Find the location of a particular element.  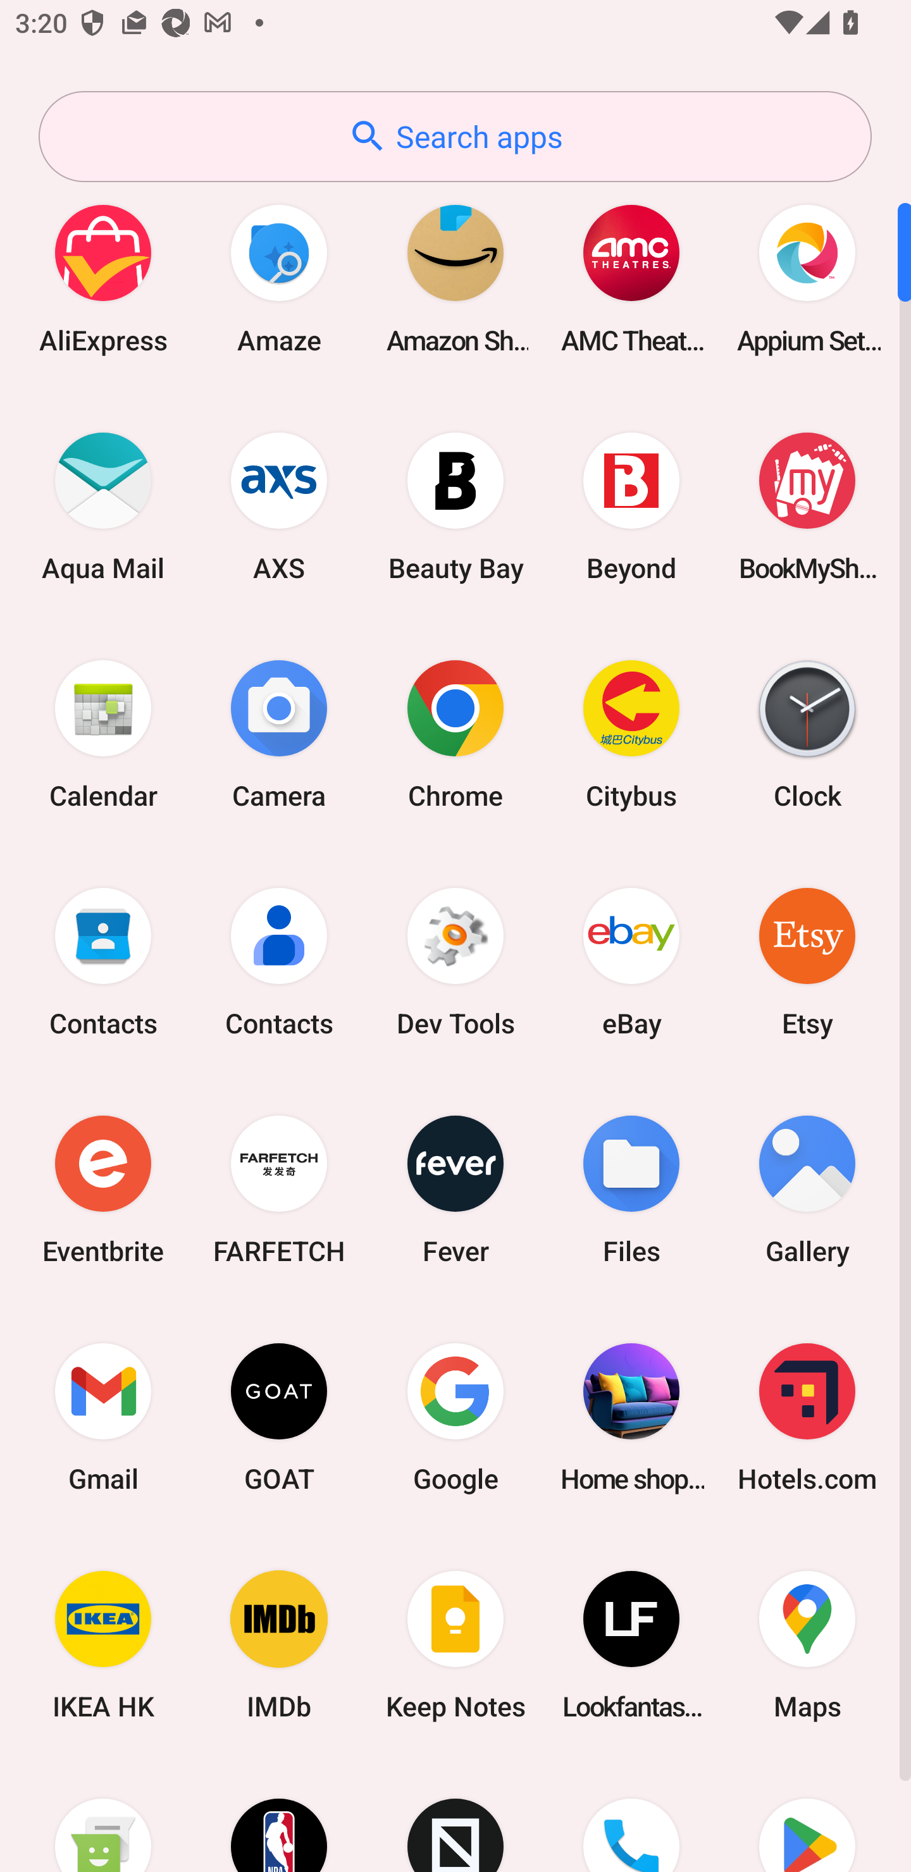

Chrome is located at coordinates (455, 734).